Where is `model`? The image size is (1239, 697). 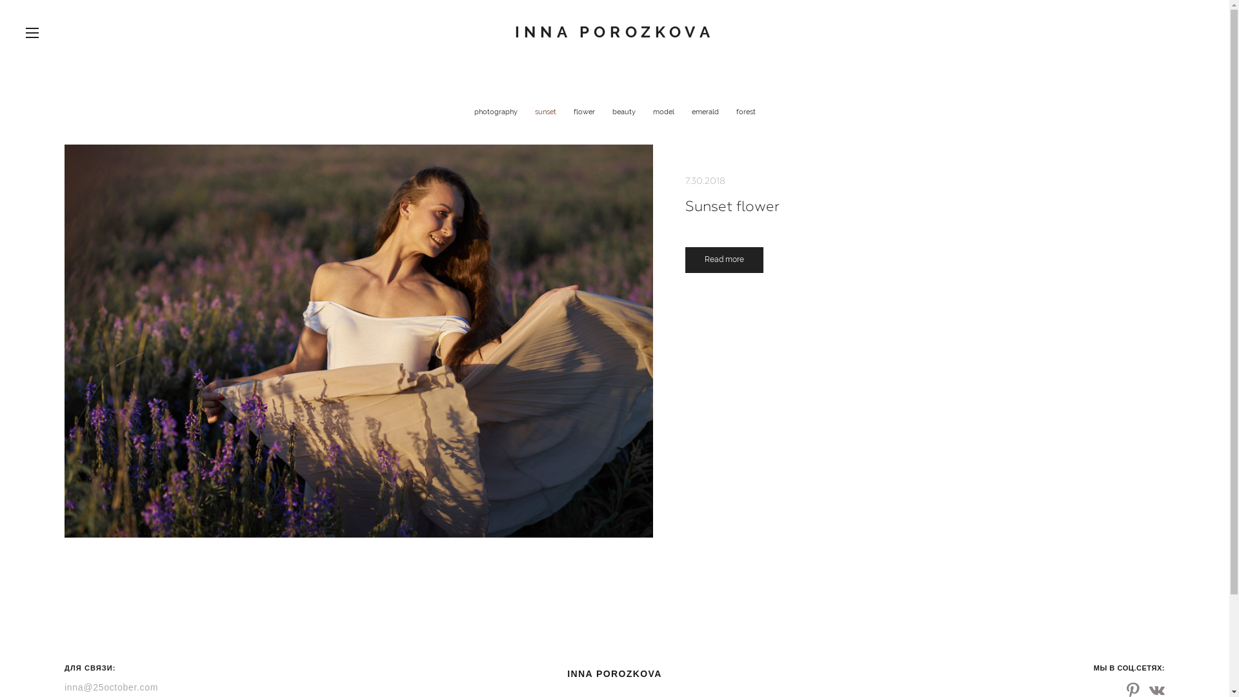
model is located at coordinates (665, 112).